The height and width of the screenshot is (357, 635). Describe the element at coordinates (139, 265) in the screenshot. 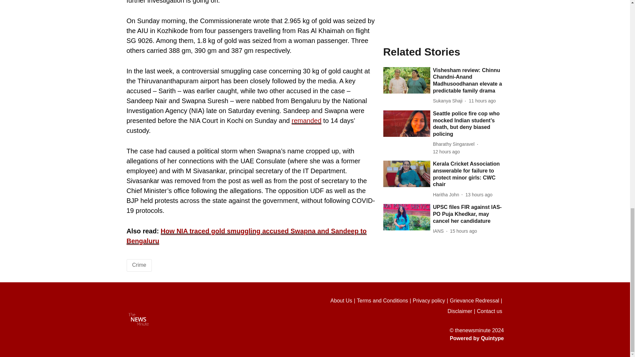

I see `Crime` at that location.